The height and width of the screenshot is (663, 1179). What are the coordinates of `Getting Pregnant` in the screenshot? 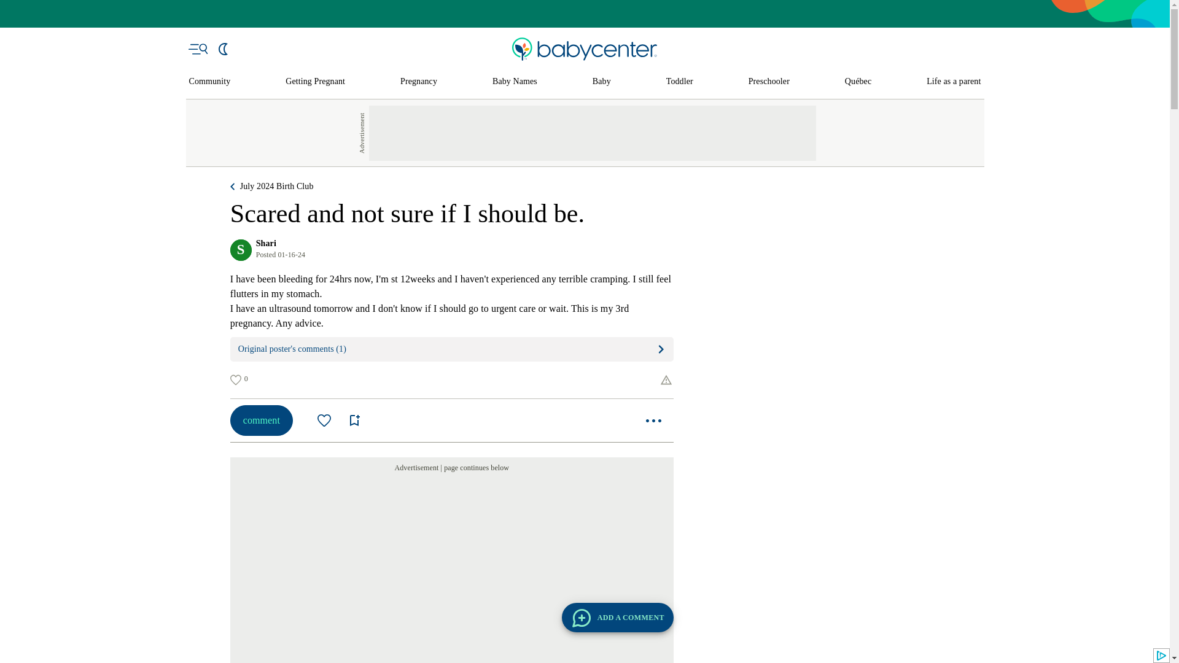 It's located at (315, 82).